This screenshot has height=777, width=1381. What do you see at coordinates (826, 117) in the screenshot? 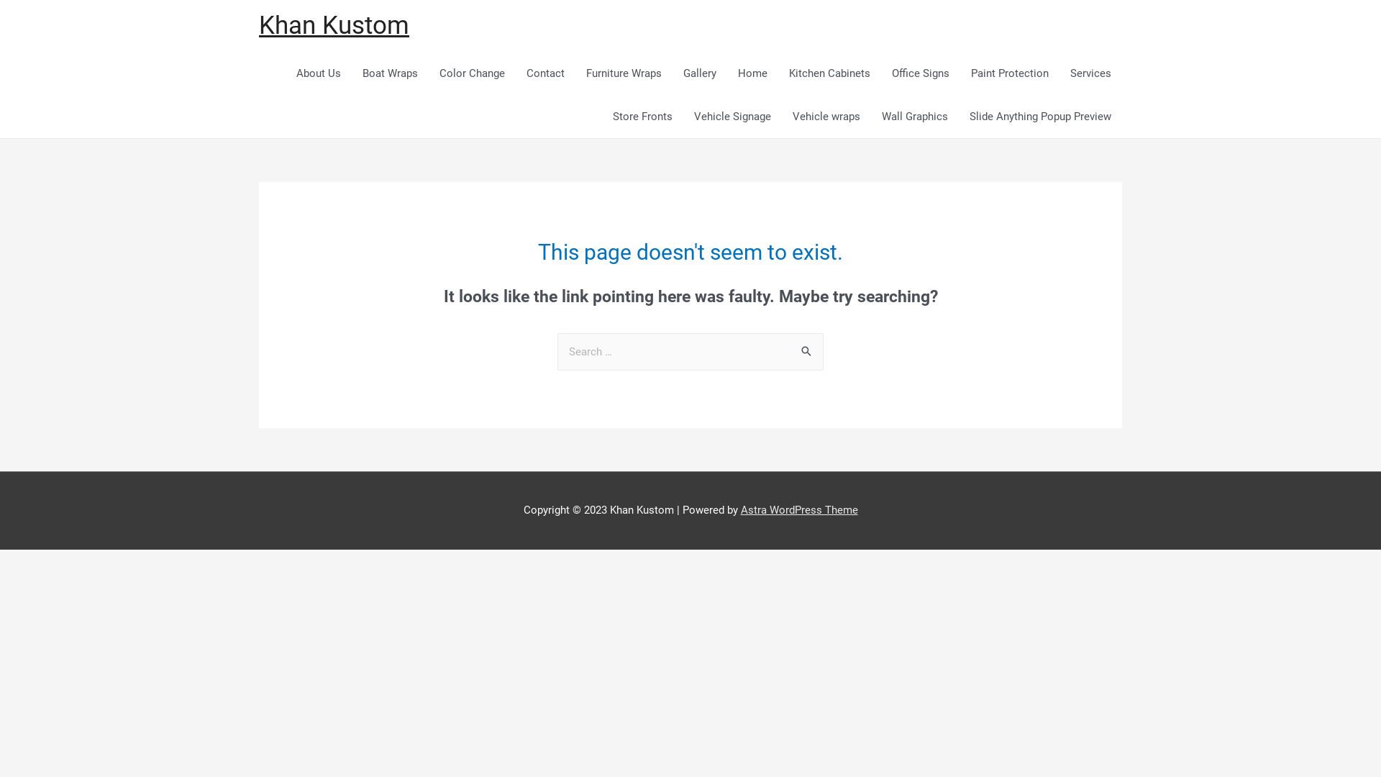
I see `Vehicle wraps` at bounding box center [826, 117].